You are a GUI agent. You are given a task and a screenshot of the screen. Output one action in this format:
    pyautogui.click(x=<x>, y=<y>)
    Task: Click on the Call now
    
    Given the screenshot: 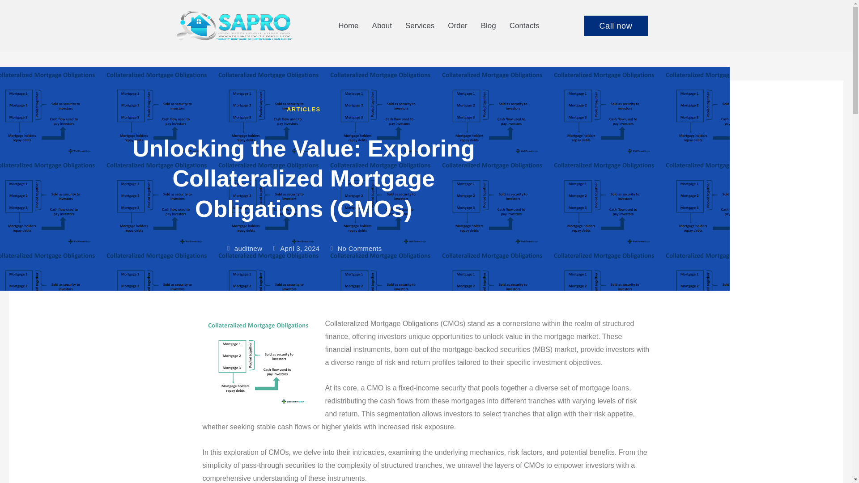 What is the action you would take?
    pyautogui.click(x=615, y=26)
    